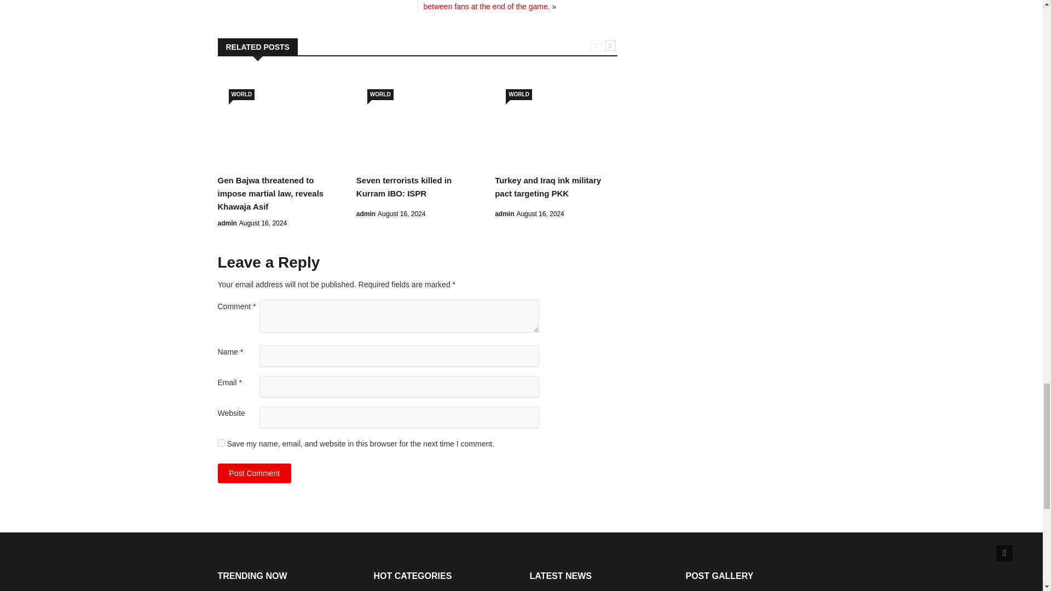  What do you see at coordinates (242, 94) in the screenshot?
I see `WORLD` at bounding box center [242, 94].